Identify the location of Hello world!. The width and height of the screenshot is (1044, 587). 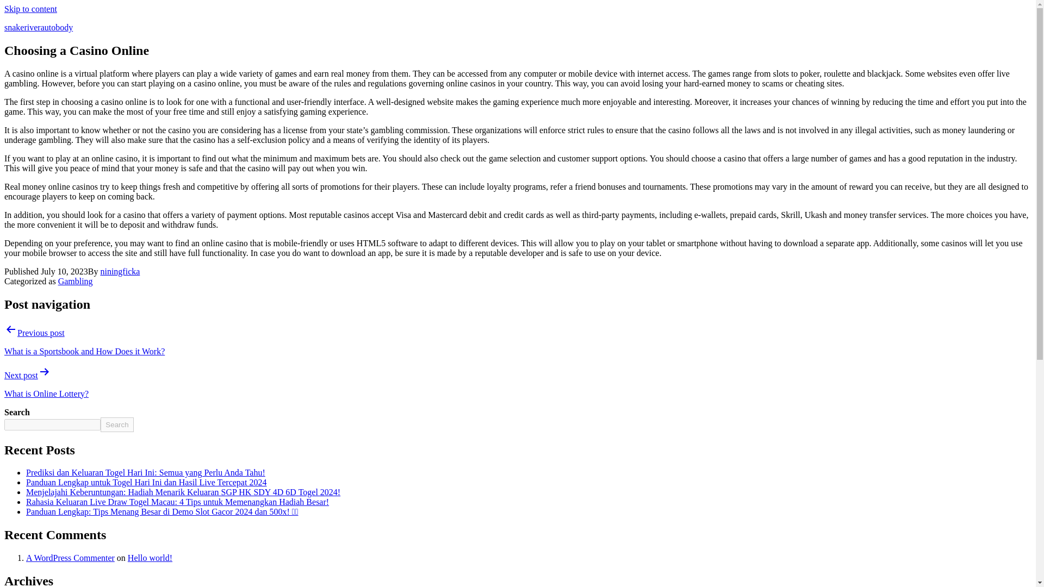
(150, 558).